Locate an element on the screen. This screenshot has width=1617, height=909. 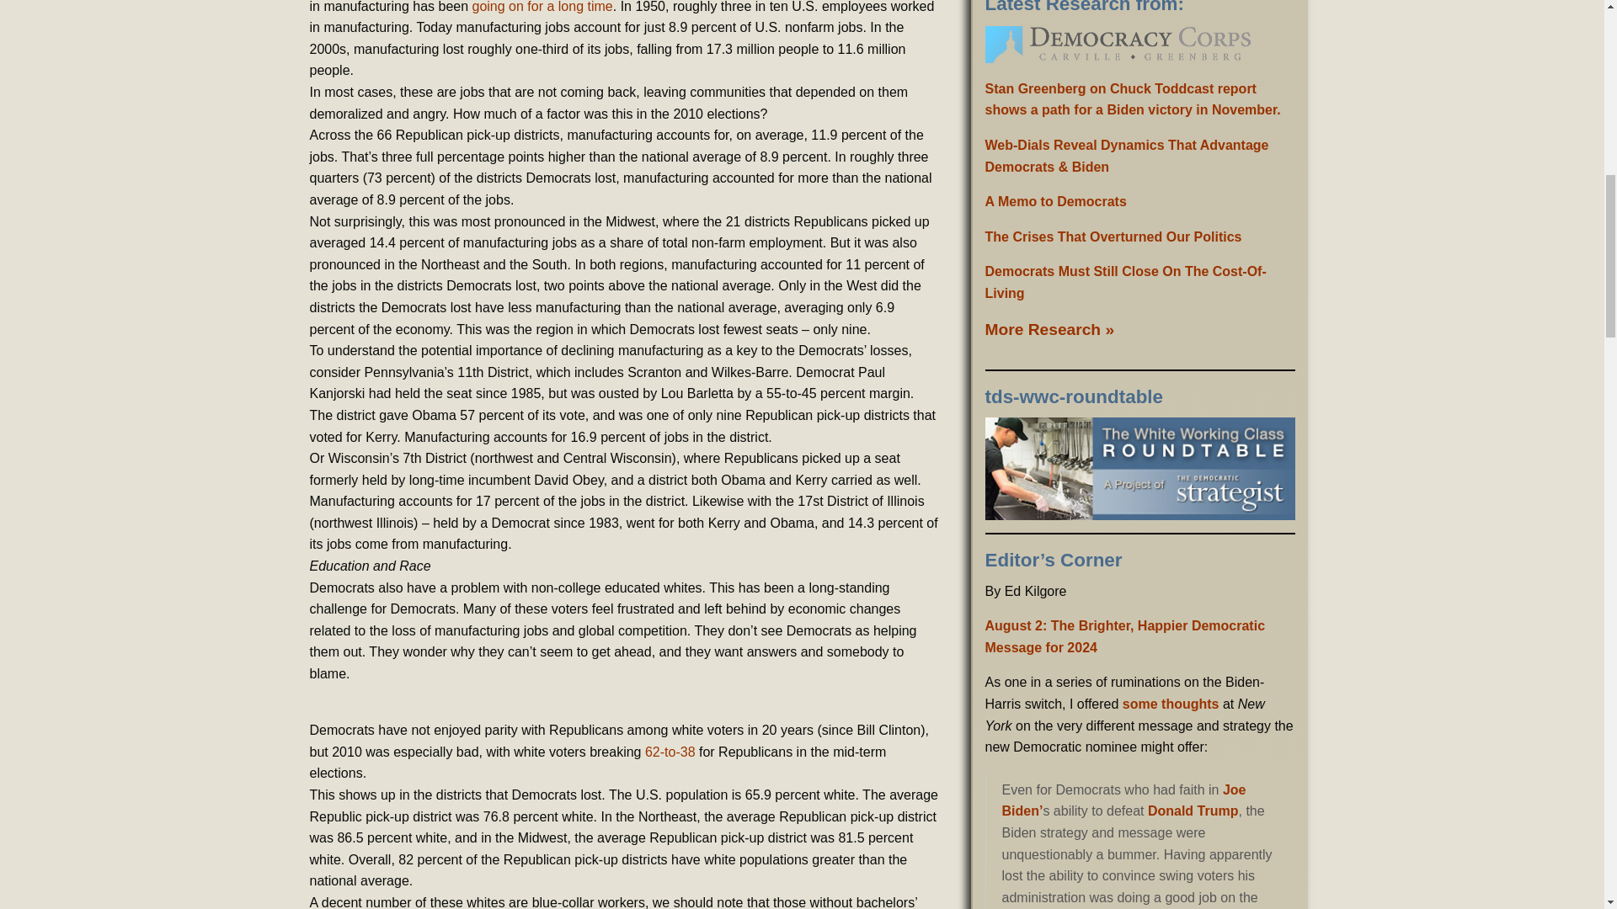
going on for a long time is located at coordinates (542, 7).